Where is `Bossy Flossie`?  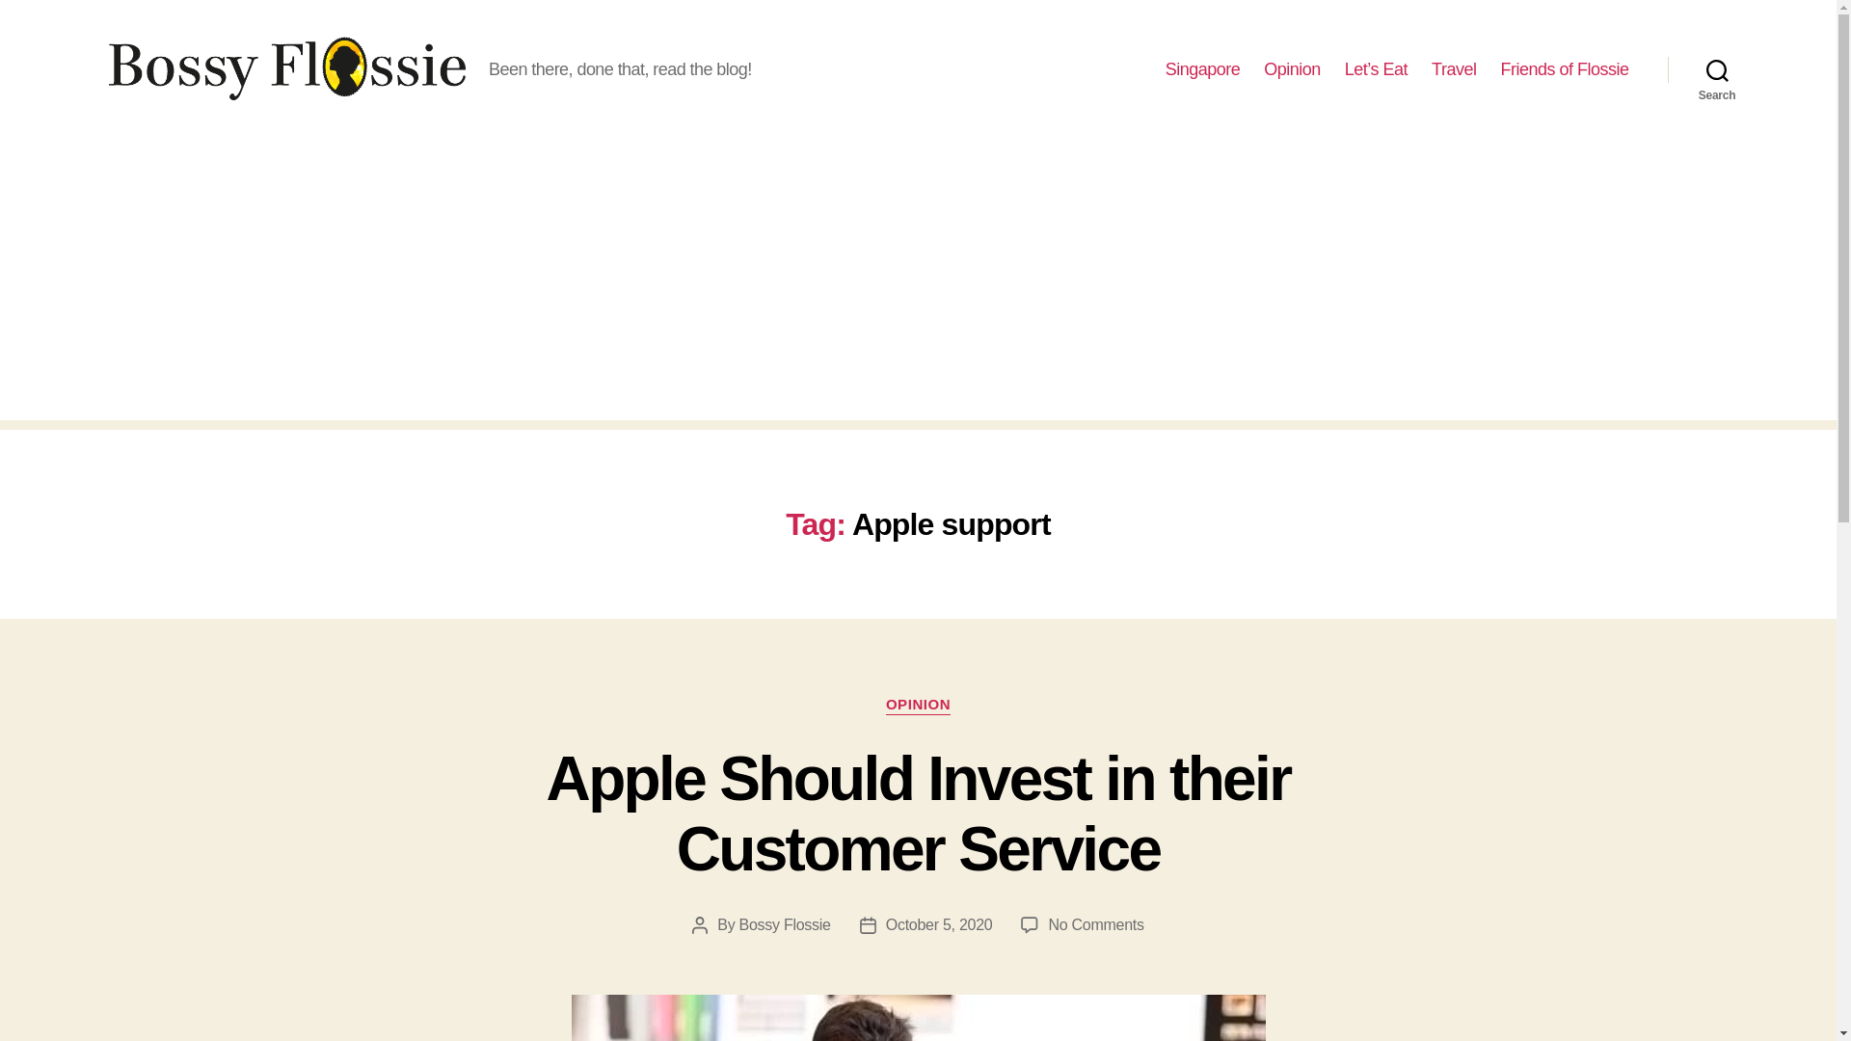 Bossy Flossie is located at coordinates (1203, 69).